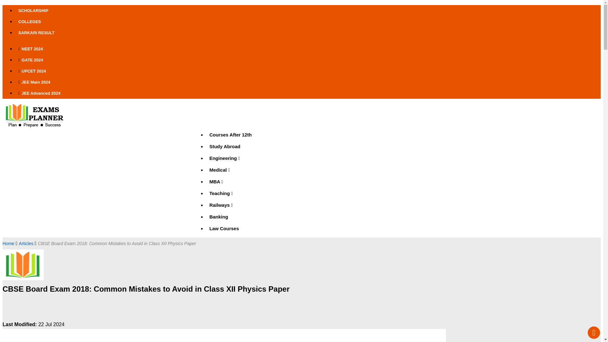  What do you see at coordinates (231, 49) in the screenshot?
I see `NEET 2024` at bounding box center [231, 49].